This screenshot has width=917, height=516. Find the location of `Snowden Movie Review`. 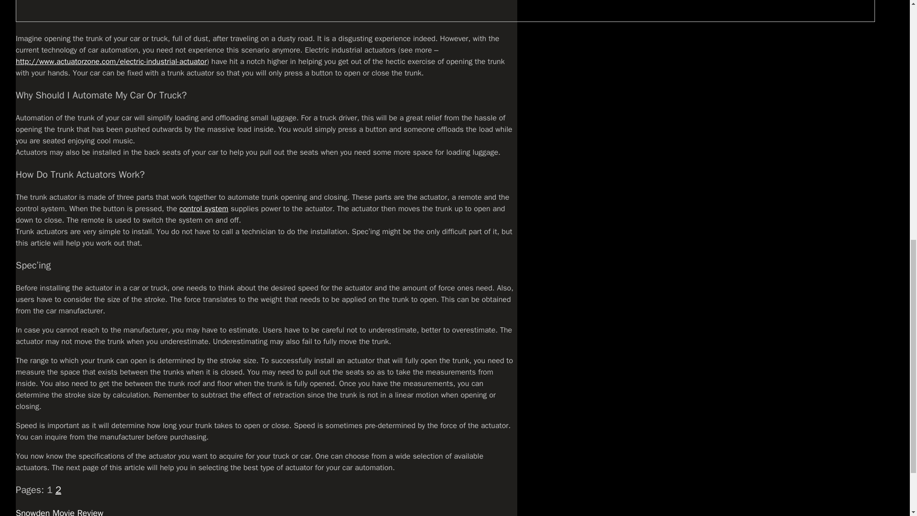

Snowden Movie Review is located at coordinates (59, 512).